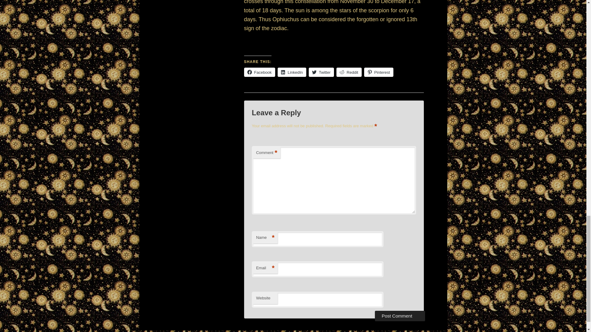 The image size is (591, 332). I want to click on Click to share on Pinterest, so click(379, 72).